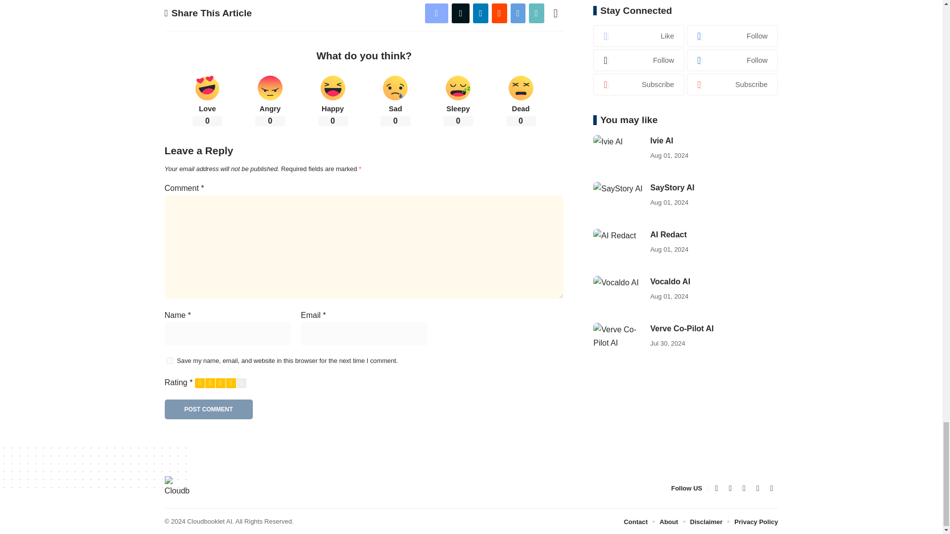 Image resolution: width=950 pixels, height=534 pixels. What do you see at coordinates (169, 360) in the screenshot?
I see `yes` at bounding box center [169, 360].